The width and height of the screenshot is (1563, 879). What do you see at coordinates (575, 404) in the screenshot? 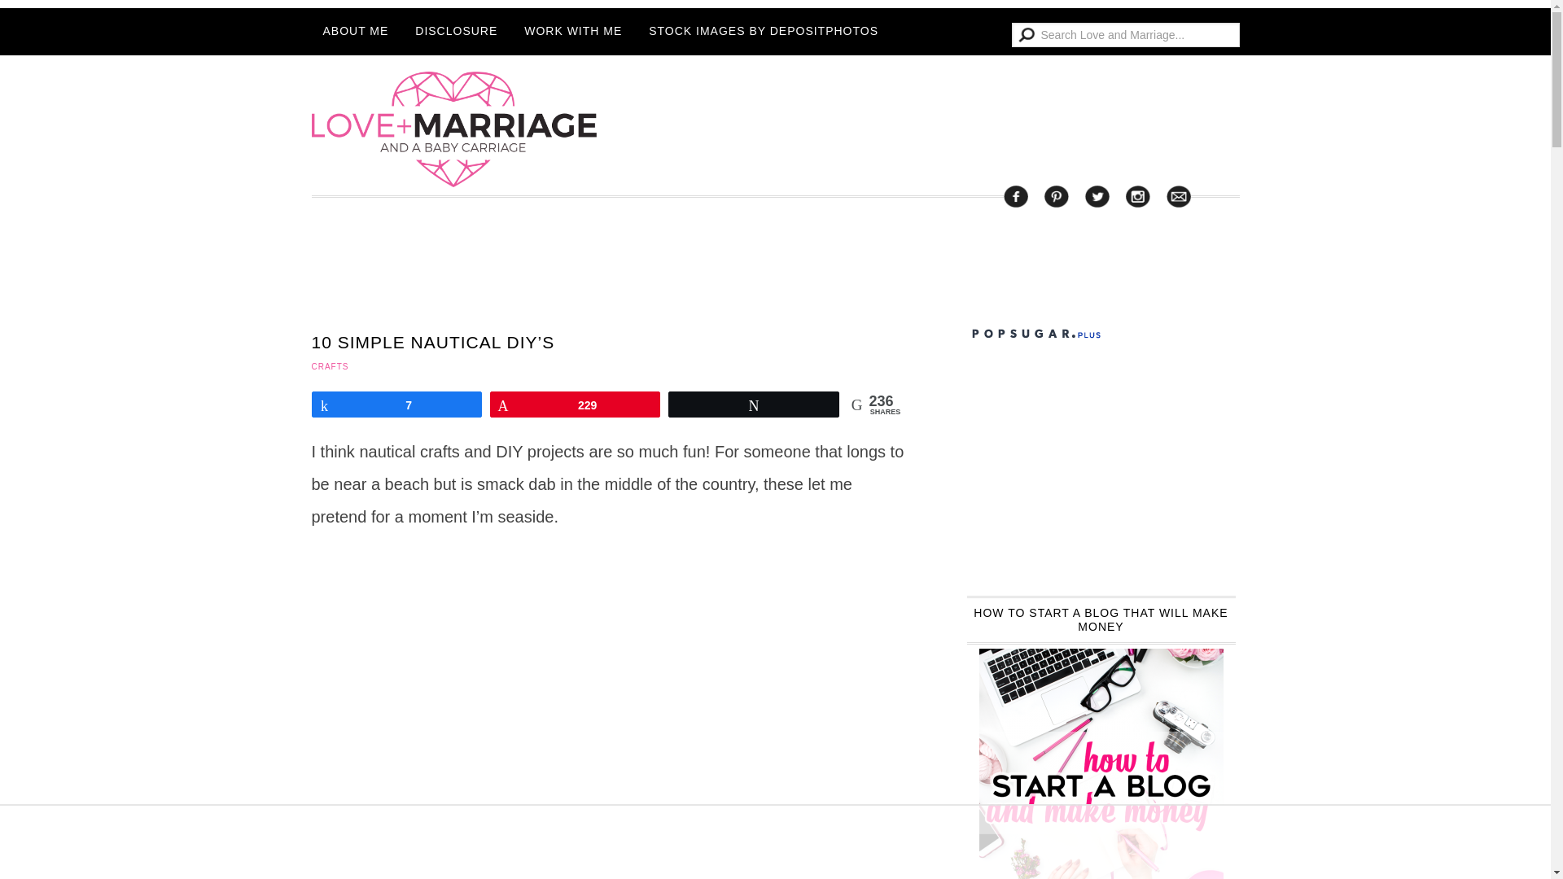
I see `229` at bounding box center [575, 404].